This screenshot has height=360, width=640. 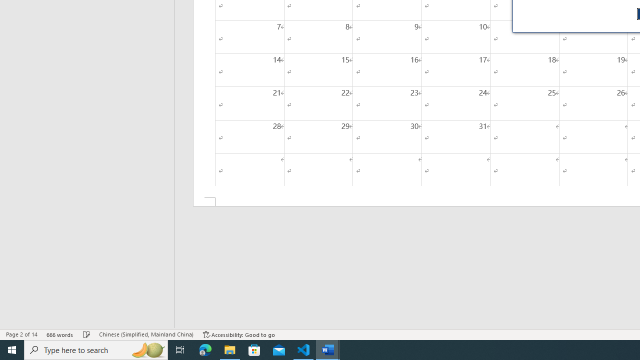 What do you see at coordinates (96, 350) in the screenshot?
I see `Type here to search` at bounding box center [96, 350].